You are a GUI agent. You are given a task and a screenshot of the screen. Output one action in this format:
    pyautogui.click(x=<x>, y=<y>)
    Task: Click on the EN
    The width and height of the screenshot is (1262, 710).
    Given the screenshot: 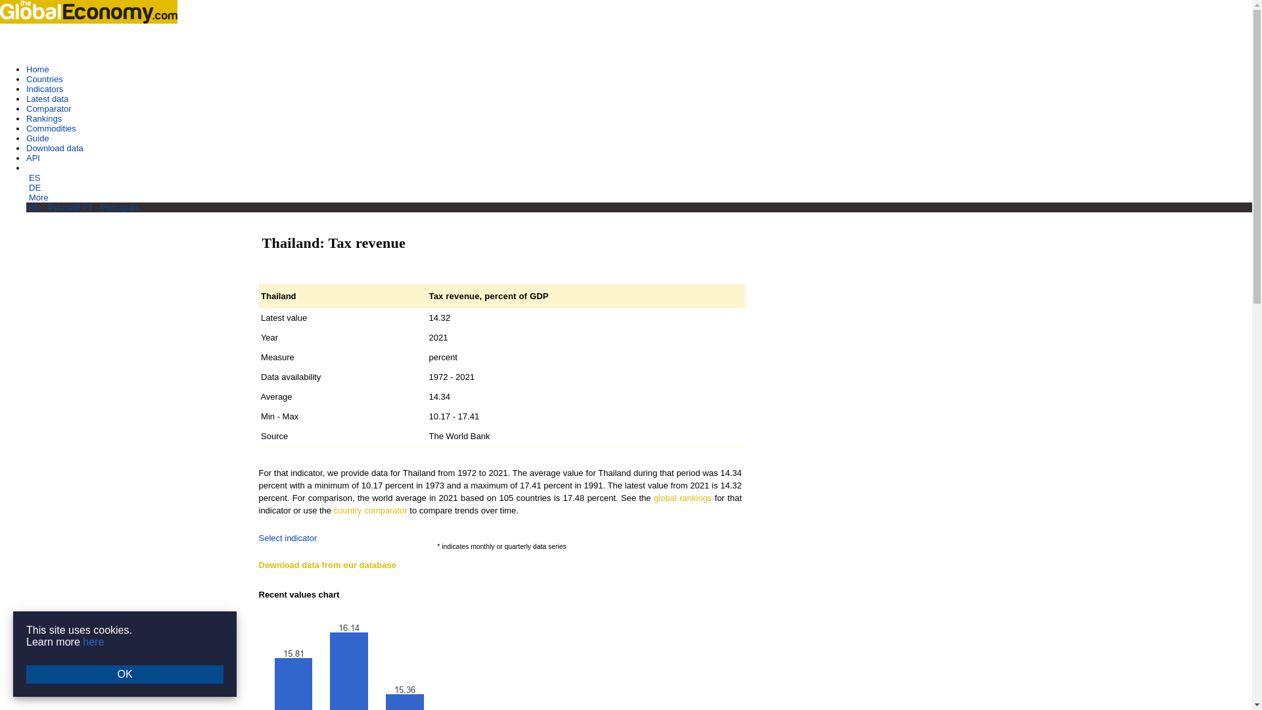 What is the action you would take?
    pyautogui.click(x=33, y=168)
    